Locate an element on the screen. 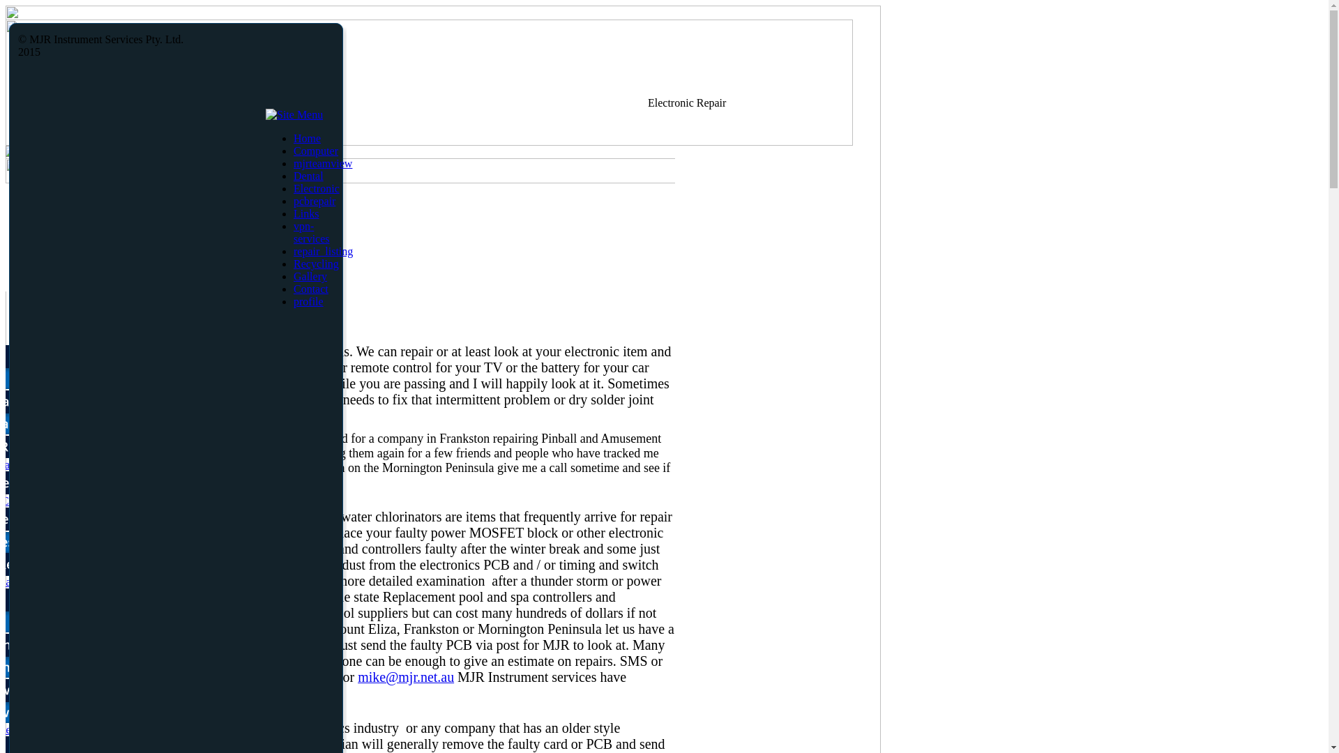  Gallery is located at coordinates (310, 276).